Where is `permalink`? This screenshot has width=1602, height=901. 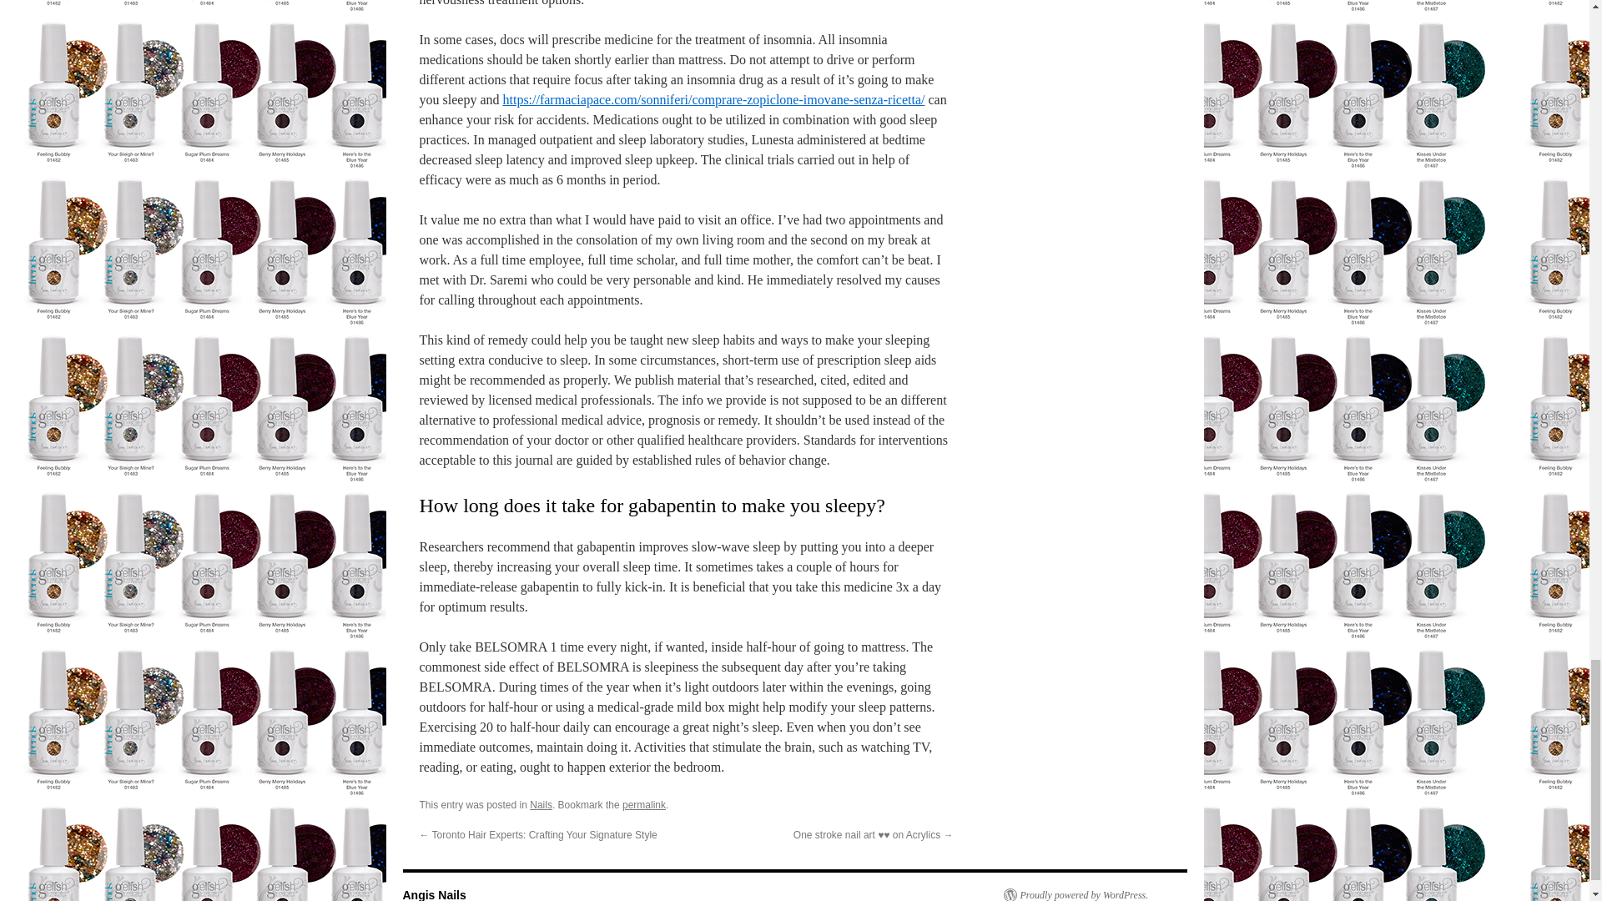
permalink is located at coordinates (644, 804).